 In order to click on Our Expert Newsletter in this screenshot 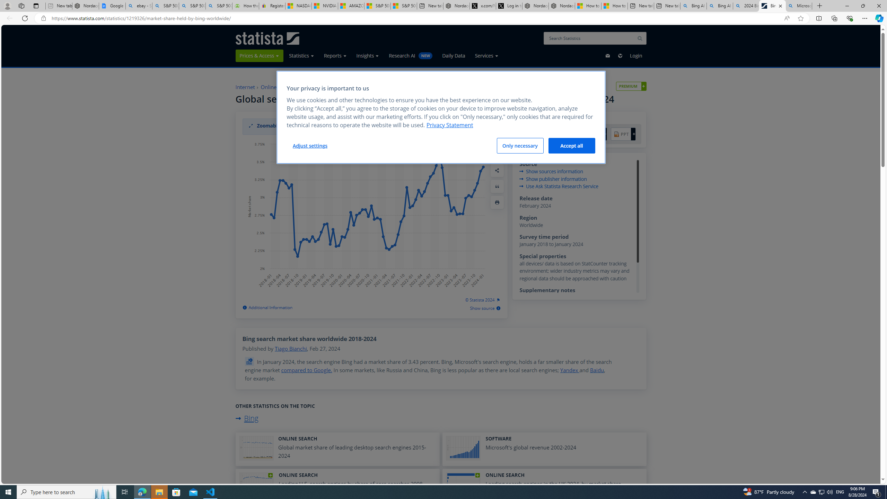, I will do `click(608, 55)`.